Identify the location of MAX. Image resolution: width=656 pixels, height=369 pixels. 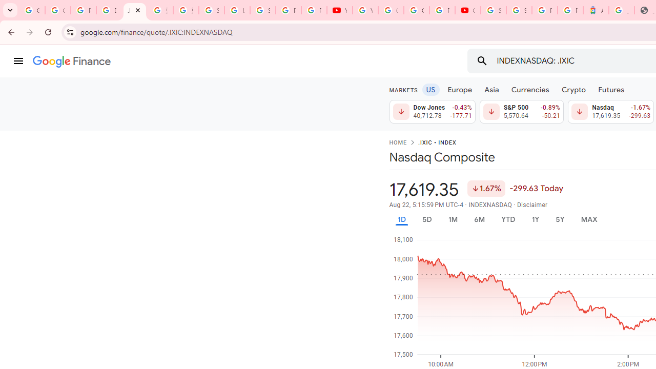
(589, 219).